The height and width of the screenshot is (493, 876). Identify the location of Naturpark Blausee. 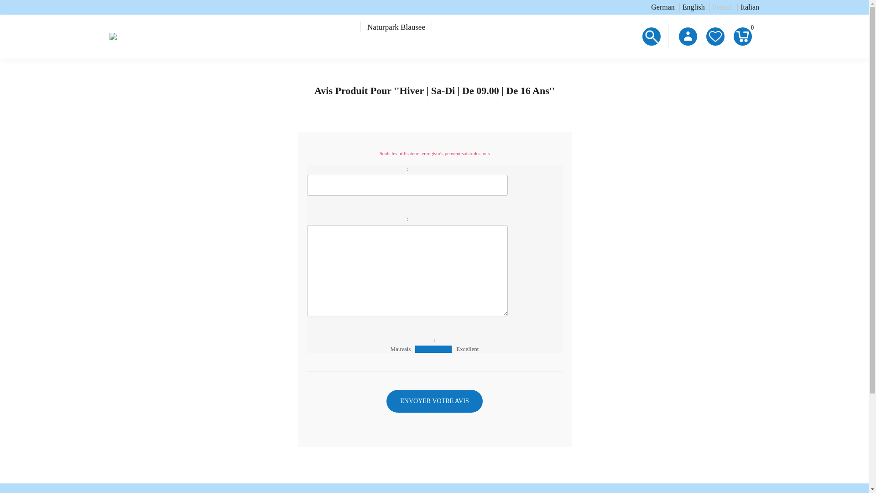
(396, 27).